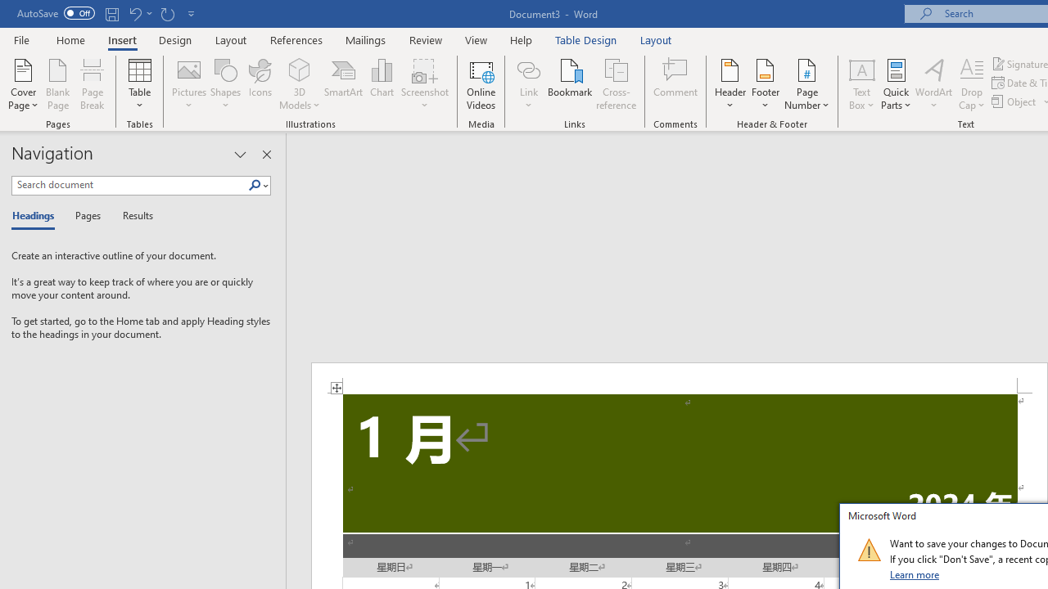 Image resolution: width=1048 pixels, height=589 pixels. What do you see at coordinates (1015, 101) in the screenshot?
I see `Object...` at bounding box center [1015, 101].